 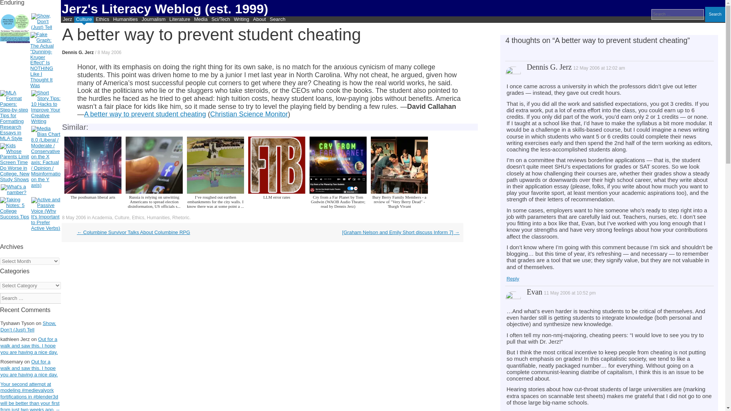 I want to click on Taking Notes: 5 College Success Tips, so click(x=15, y=209).